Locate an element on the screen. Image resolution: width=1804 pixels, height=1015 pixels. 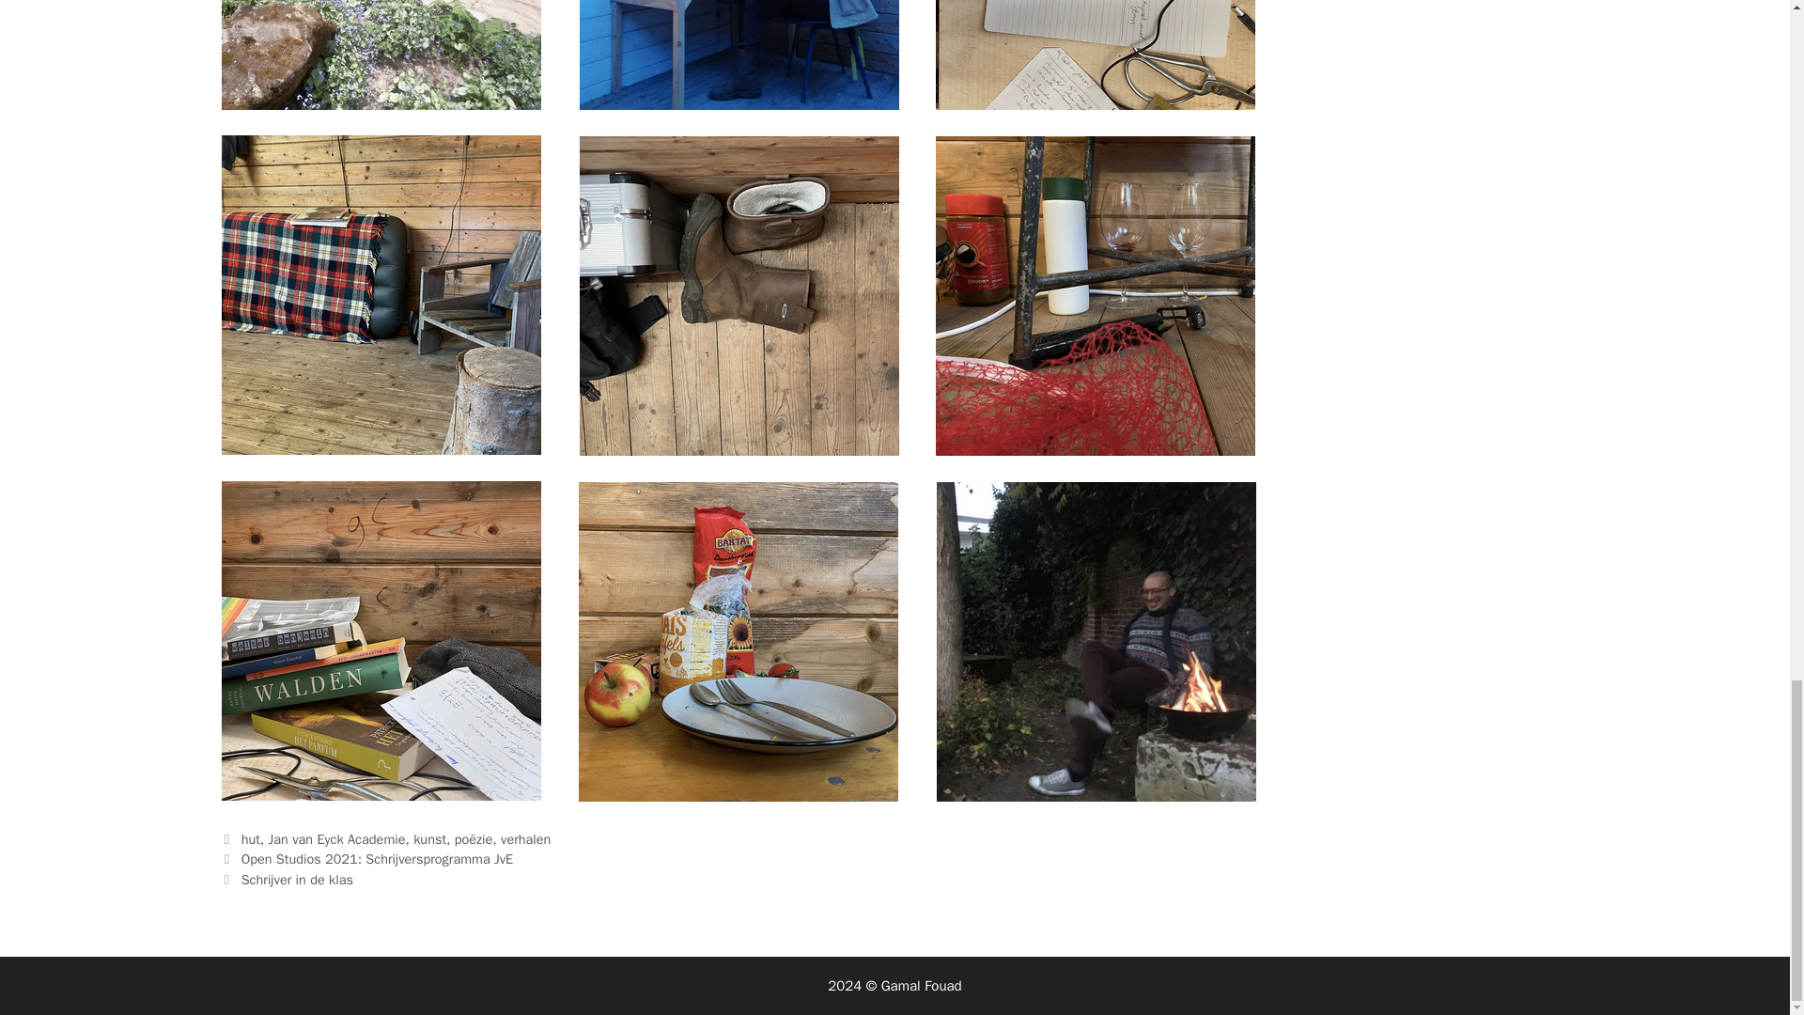
Jan van Eyck Academie is located at coordinates (337, 838).